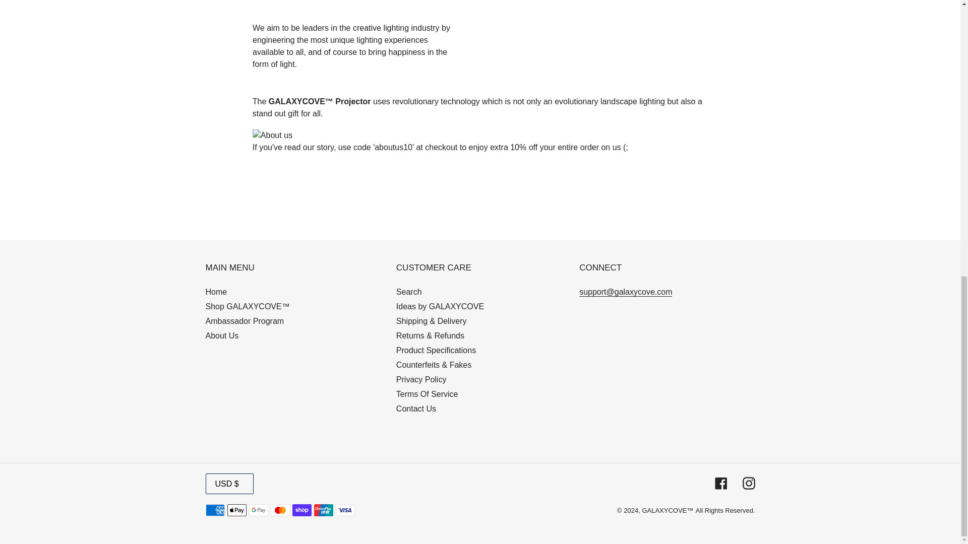 The image size is (968, 544). What do you see at coordinates (409, 292) in the screenshot?
I see `Search` at bounding box center [409, 292].